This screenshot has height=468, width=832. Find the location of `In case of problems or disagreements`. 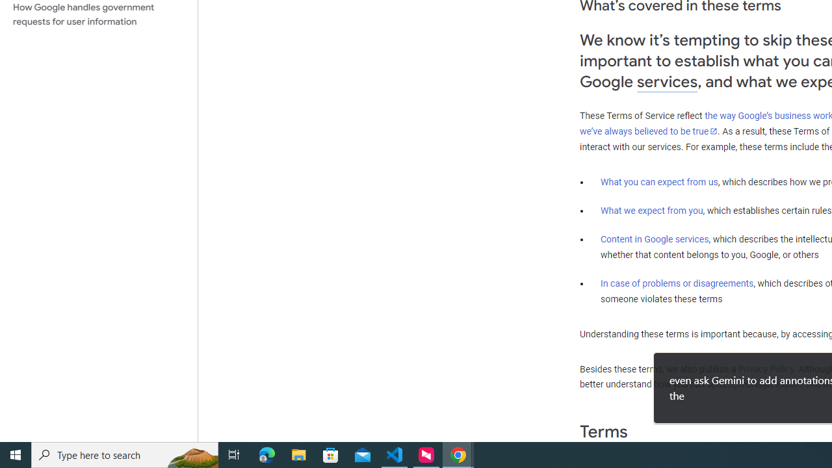

In case of problems or disagreements is located at coordinates (677, 283).